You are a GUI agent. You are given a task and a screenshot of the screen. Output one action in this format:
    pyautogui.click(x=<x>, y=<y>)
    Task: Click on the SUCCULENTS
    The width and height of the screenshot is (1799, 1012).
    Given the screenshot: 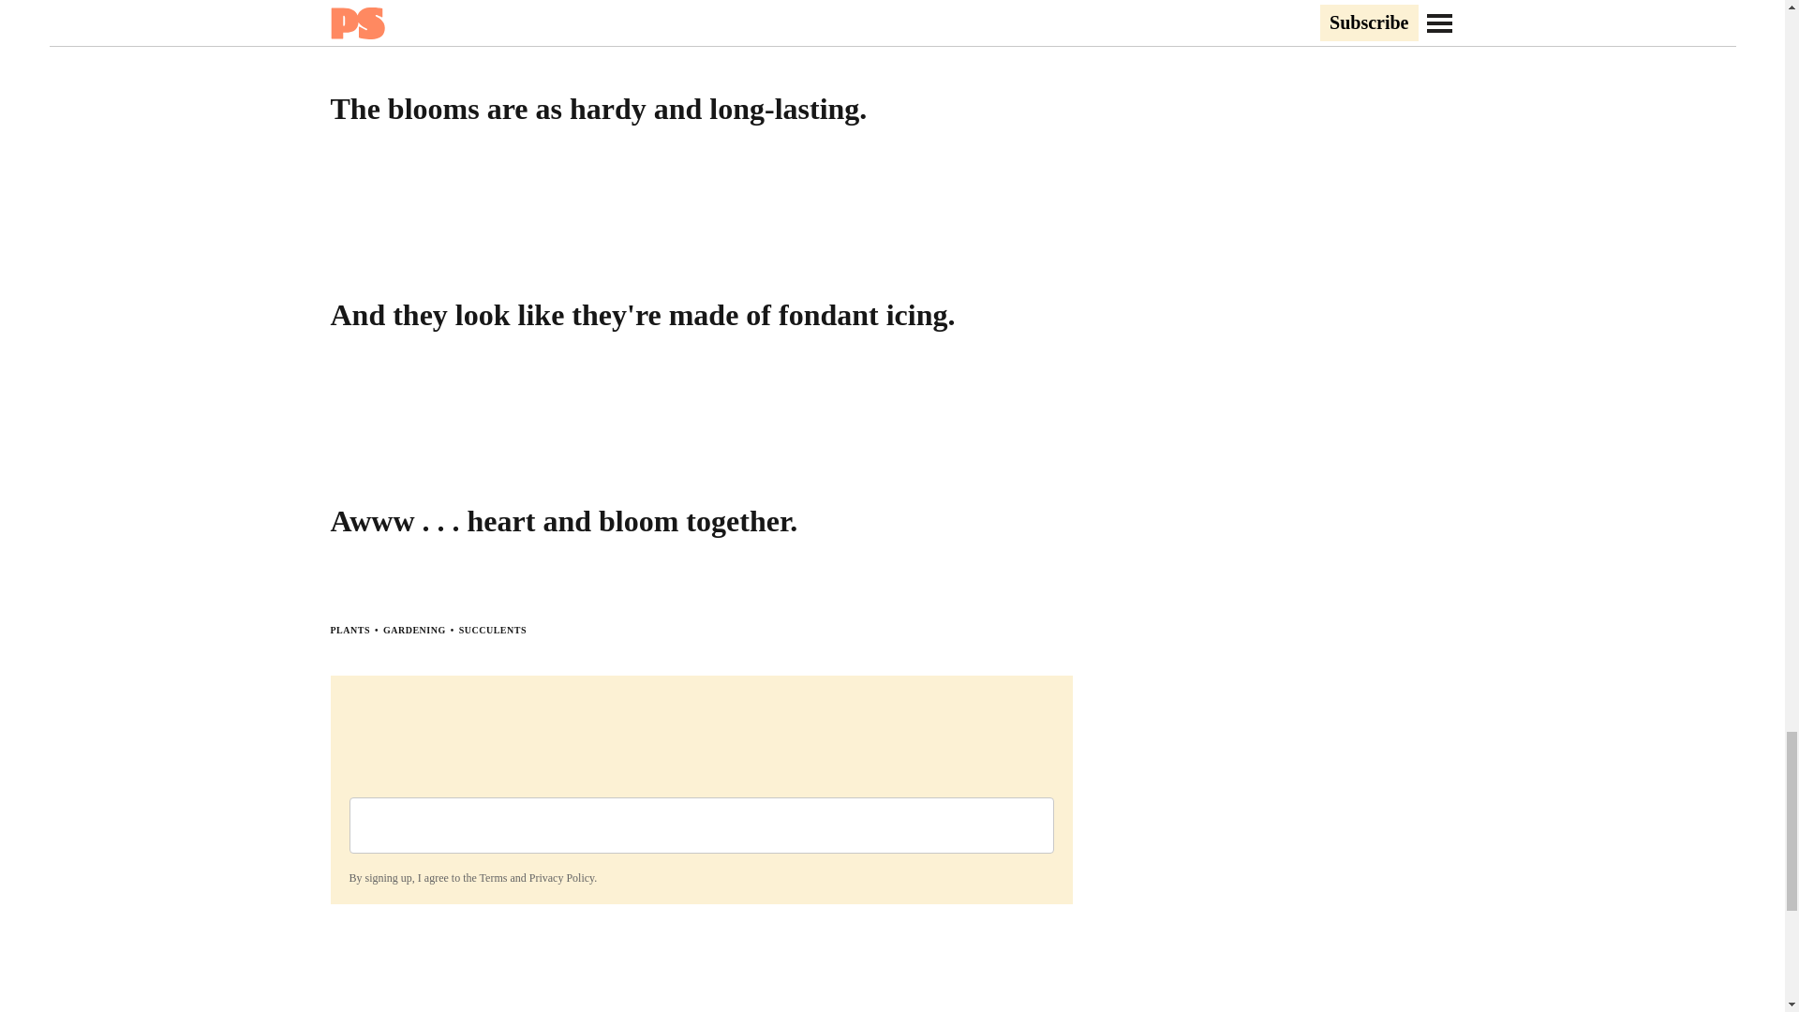 What is the action you would take?
    pyautogui.click(x=493, y=630)
    